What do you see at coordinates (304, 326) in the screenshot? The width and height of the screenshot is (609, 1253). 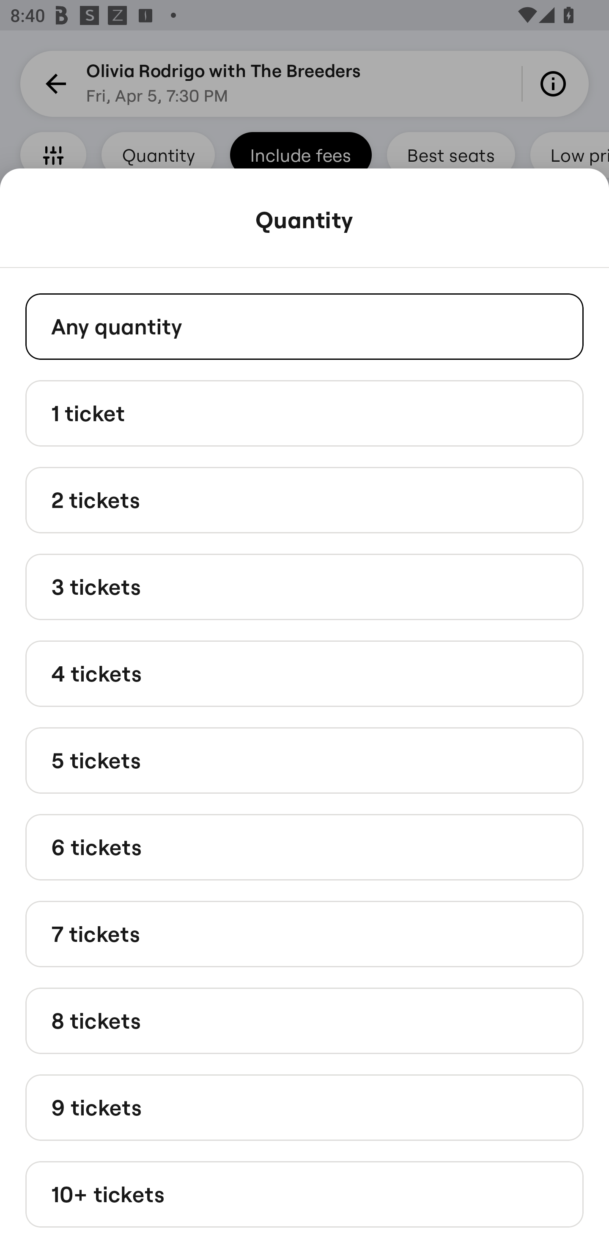 I see `Any quantity` at bounding box center [304, 326].